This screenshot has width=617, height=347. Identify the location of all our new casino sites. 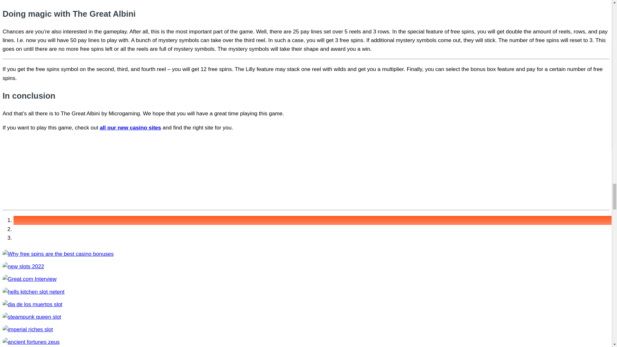
(130, 128).